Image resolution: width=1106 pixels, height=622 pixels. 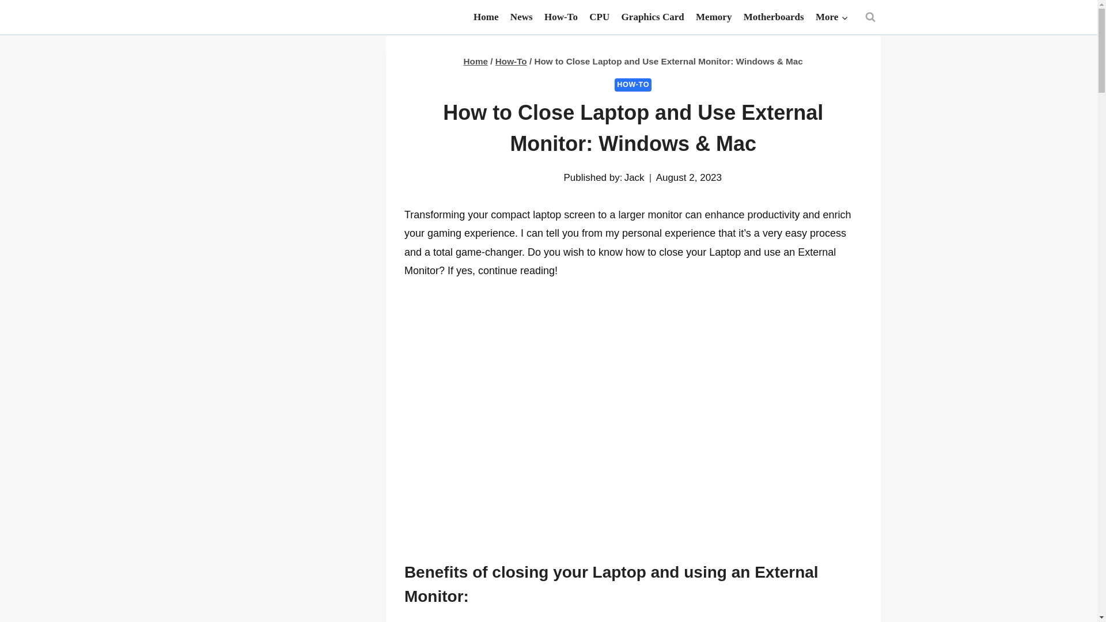 What do you see at coordinates (714, 17) in the screenshot?
I see `Memory` at bounding box center [714, 17].